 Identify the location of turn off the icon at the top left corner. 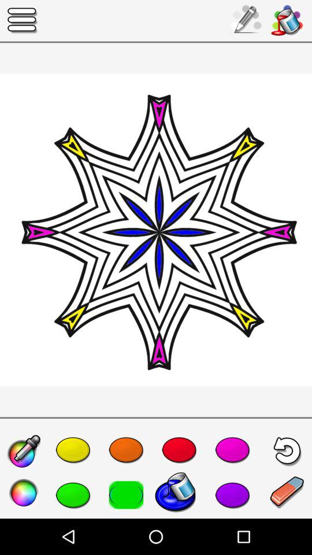
(23, 21).